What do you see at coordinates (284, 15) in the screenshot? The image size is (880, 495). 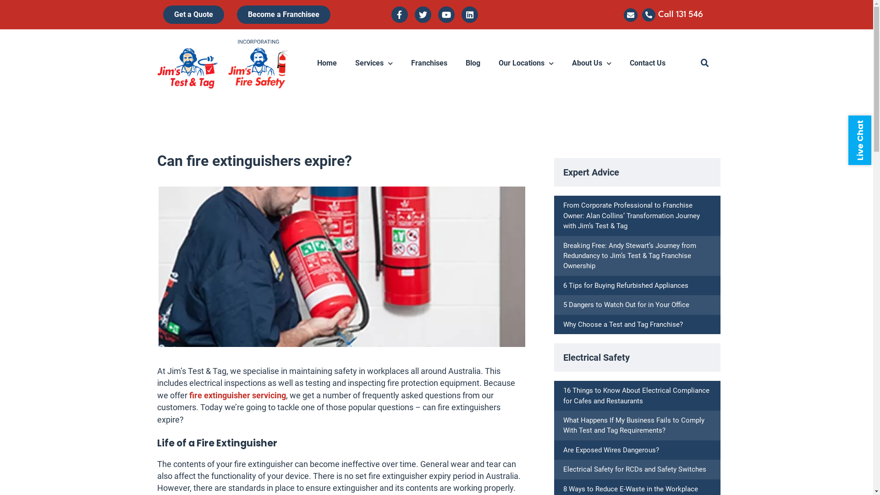 I see `Become a Franchisee` at bounding box center [284, 15].